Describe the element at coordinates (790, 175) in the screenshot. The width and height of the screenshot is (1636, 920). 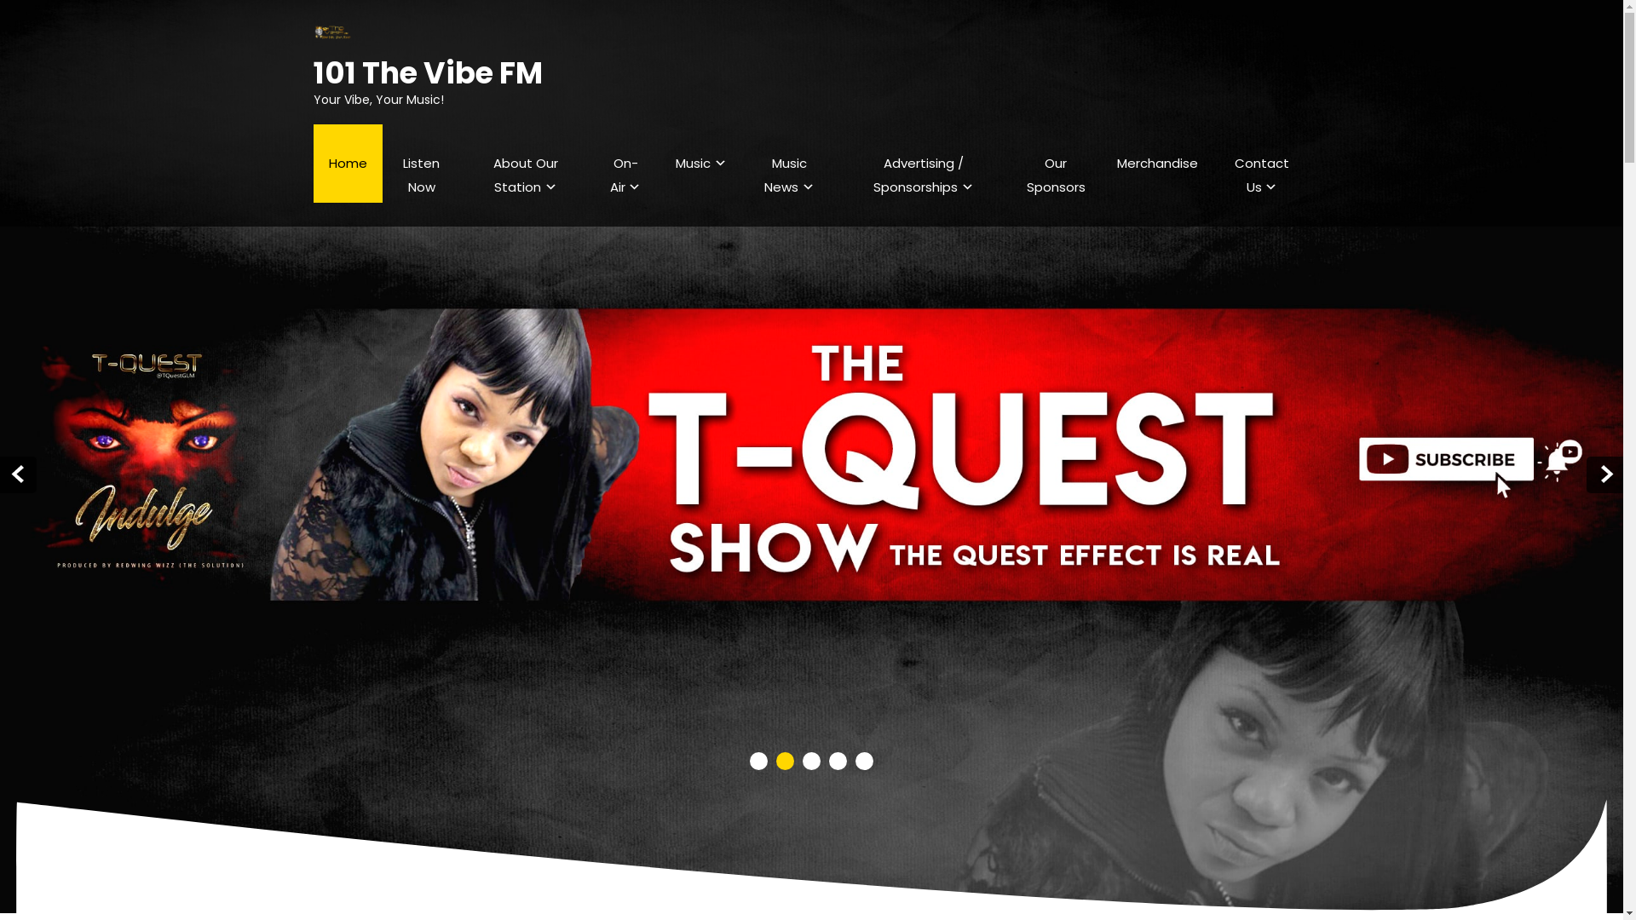
I see `Music News` at that location.